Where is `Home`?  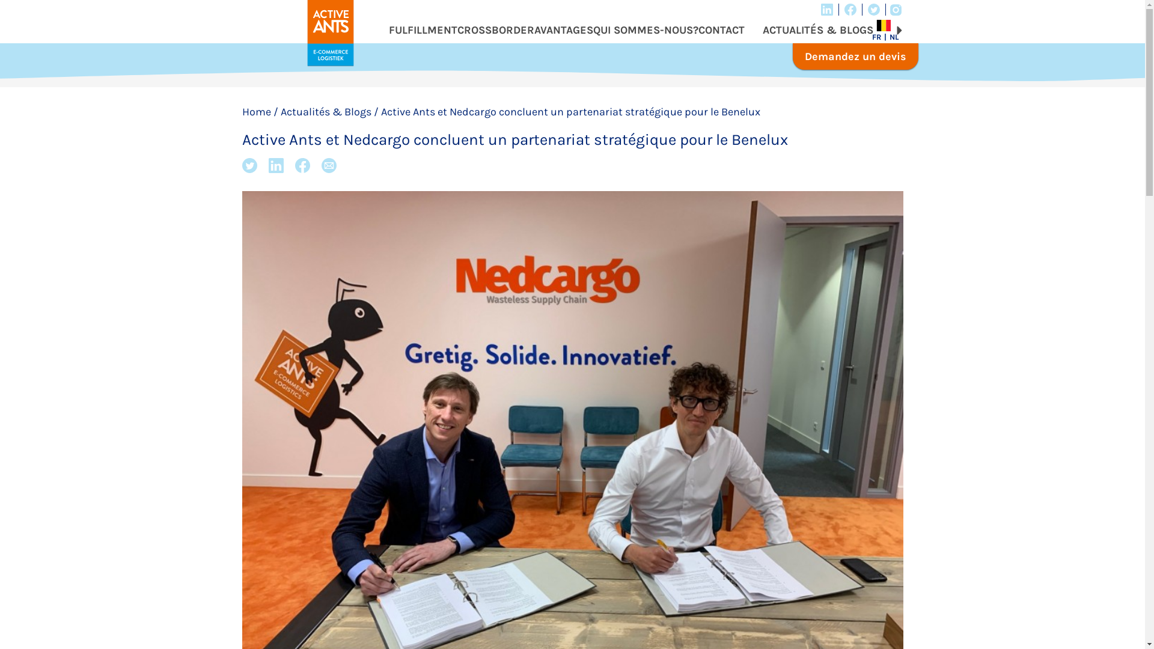
Home is located at coordinates (256, 112).